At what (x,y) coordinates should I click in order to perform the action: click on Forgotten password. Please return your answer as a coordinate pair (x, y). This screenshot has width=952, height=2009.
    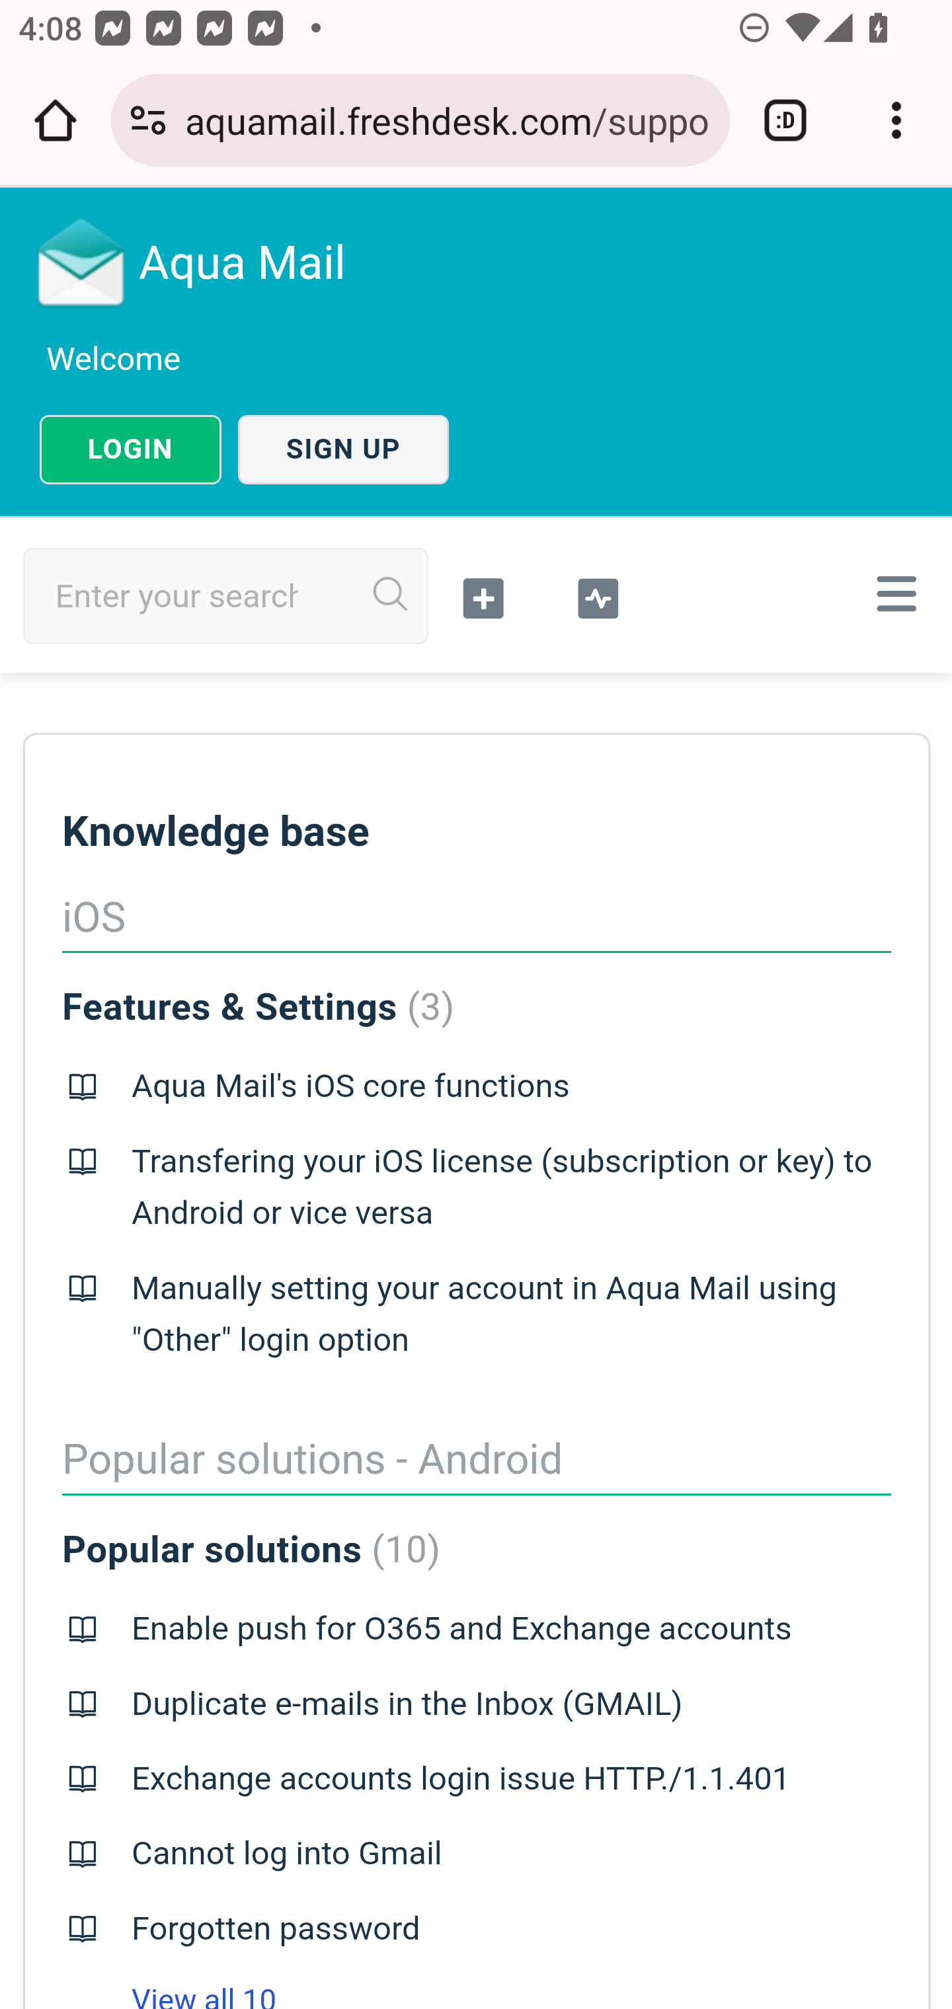
    Looking at the image, I should click on (275, 1928).